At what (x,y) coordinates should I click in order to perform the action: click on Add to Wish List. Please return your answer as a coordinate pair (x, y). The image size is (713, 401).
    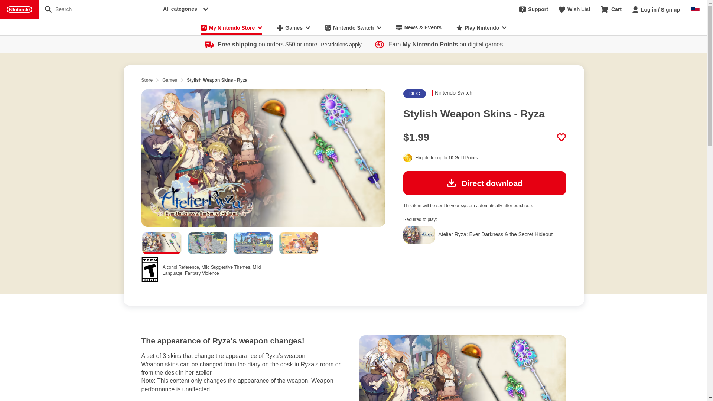
    Looking at the image, I should click on (561, 137).